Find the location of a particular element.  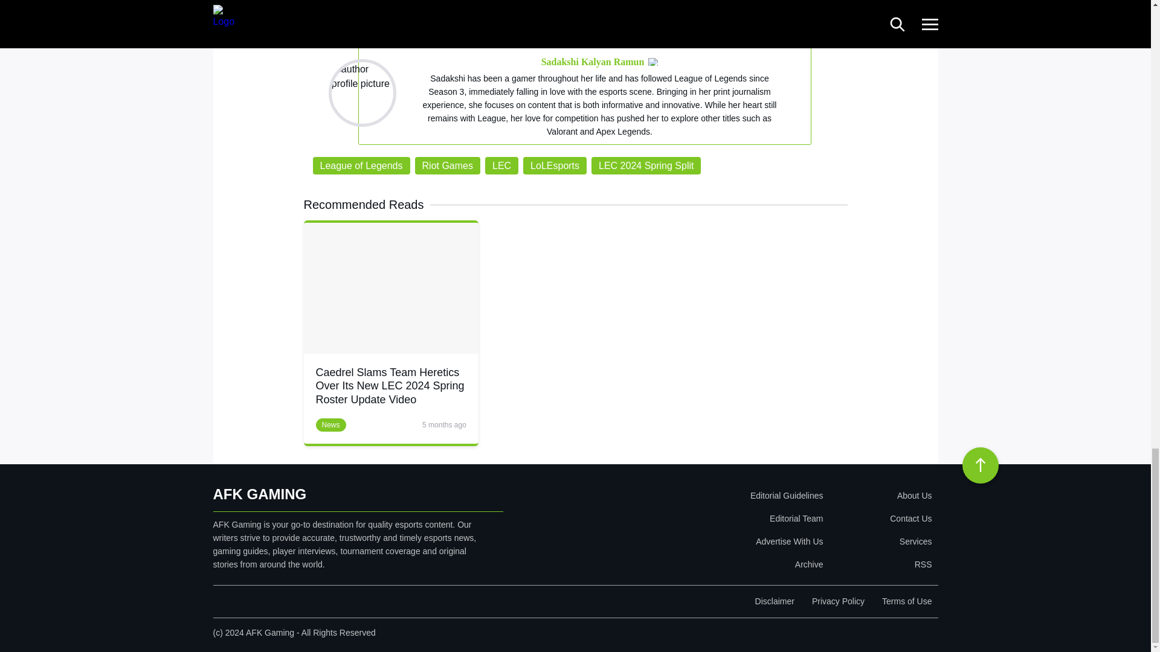

Advertise With Us is located at coordinates (717, 541).